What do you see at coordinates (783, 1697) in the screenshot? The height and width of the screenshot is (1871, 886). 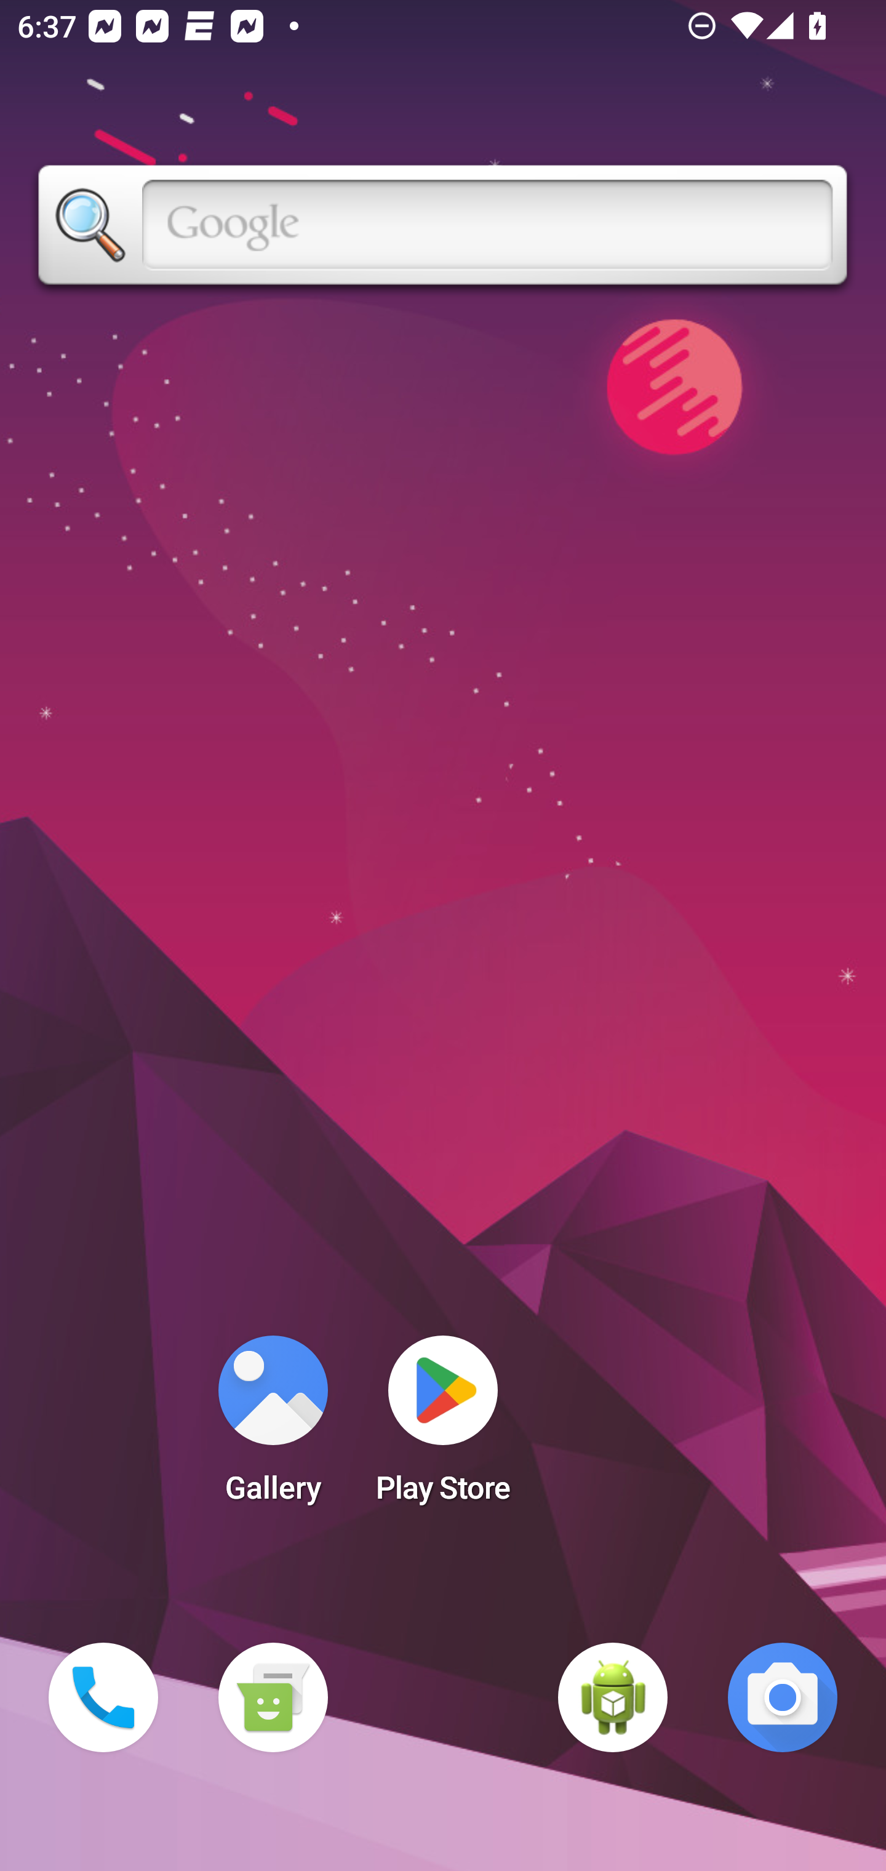 I see `Camera` at bounding box center [783, 1697].